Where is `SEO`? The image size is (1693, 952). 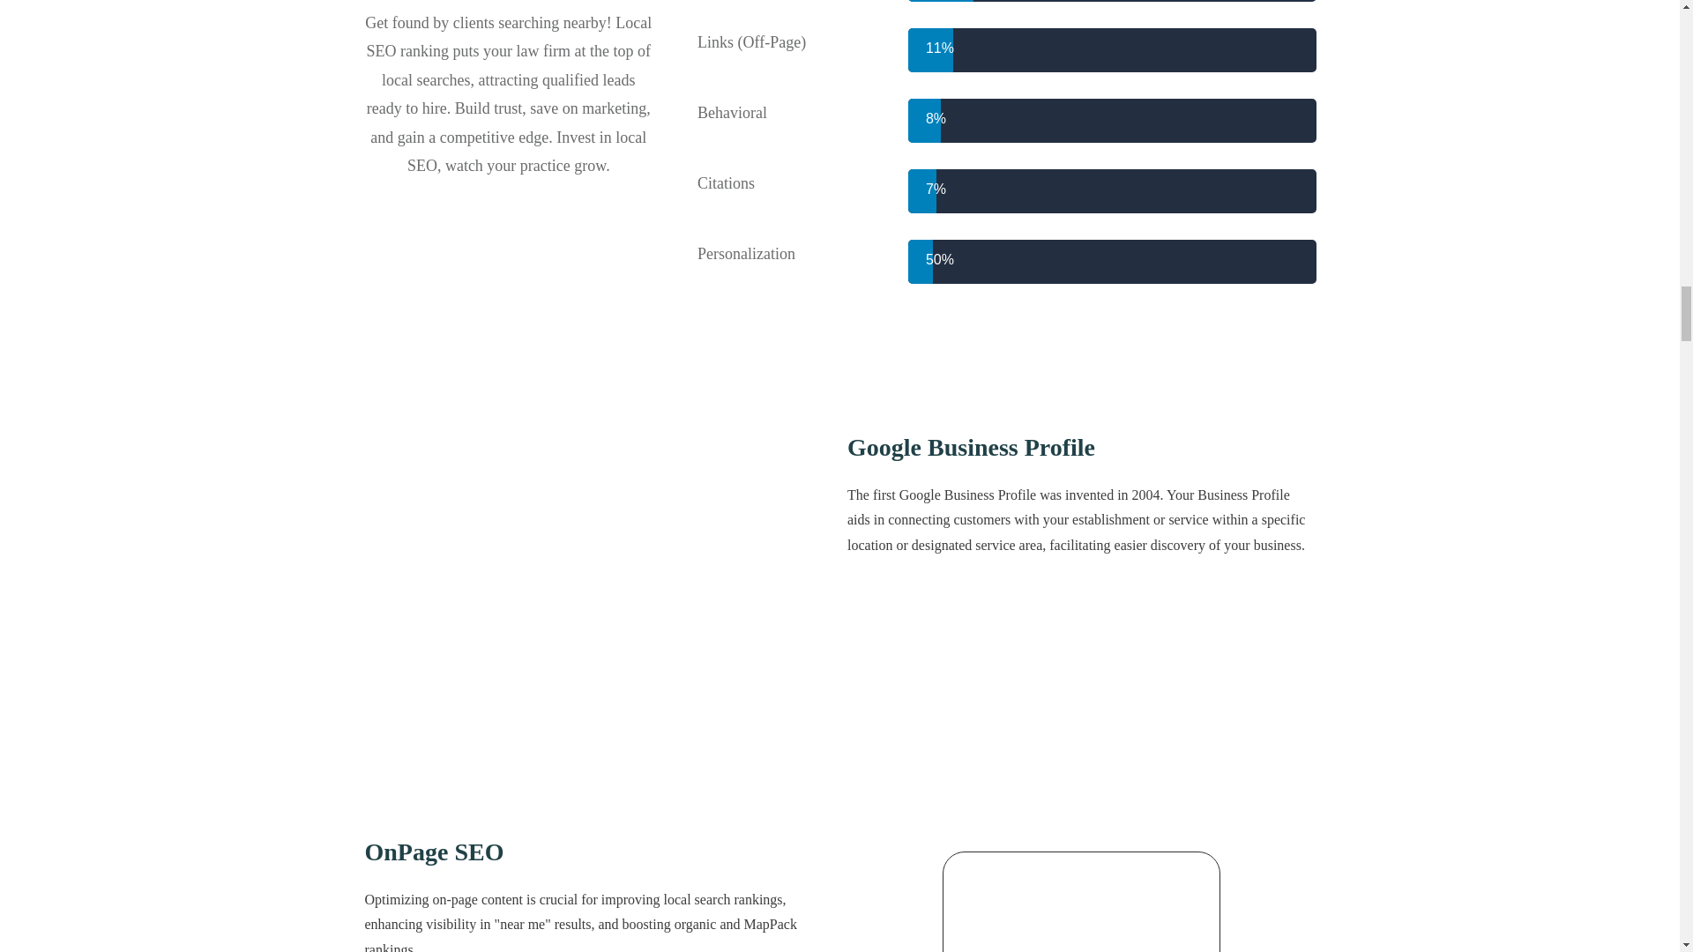
SEO is located at coordinates (1081, 902).